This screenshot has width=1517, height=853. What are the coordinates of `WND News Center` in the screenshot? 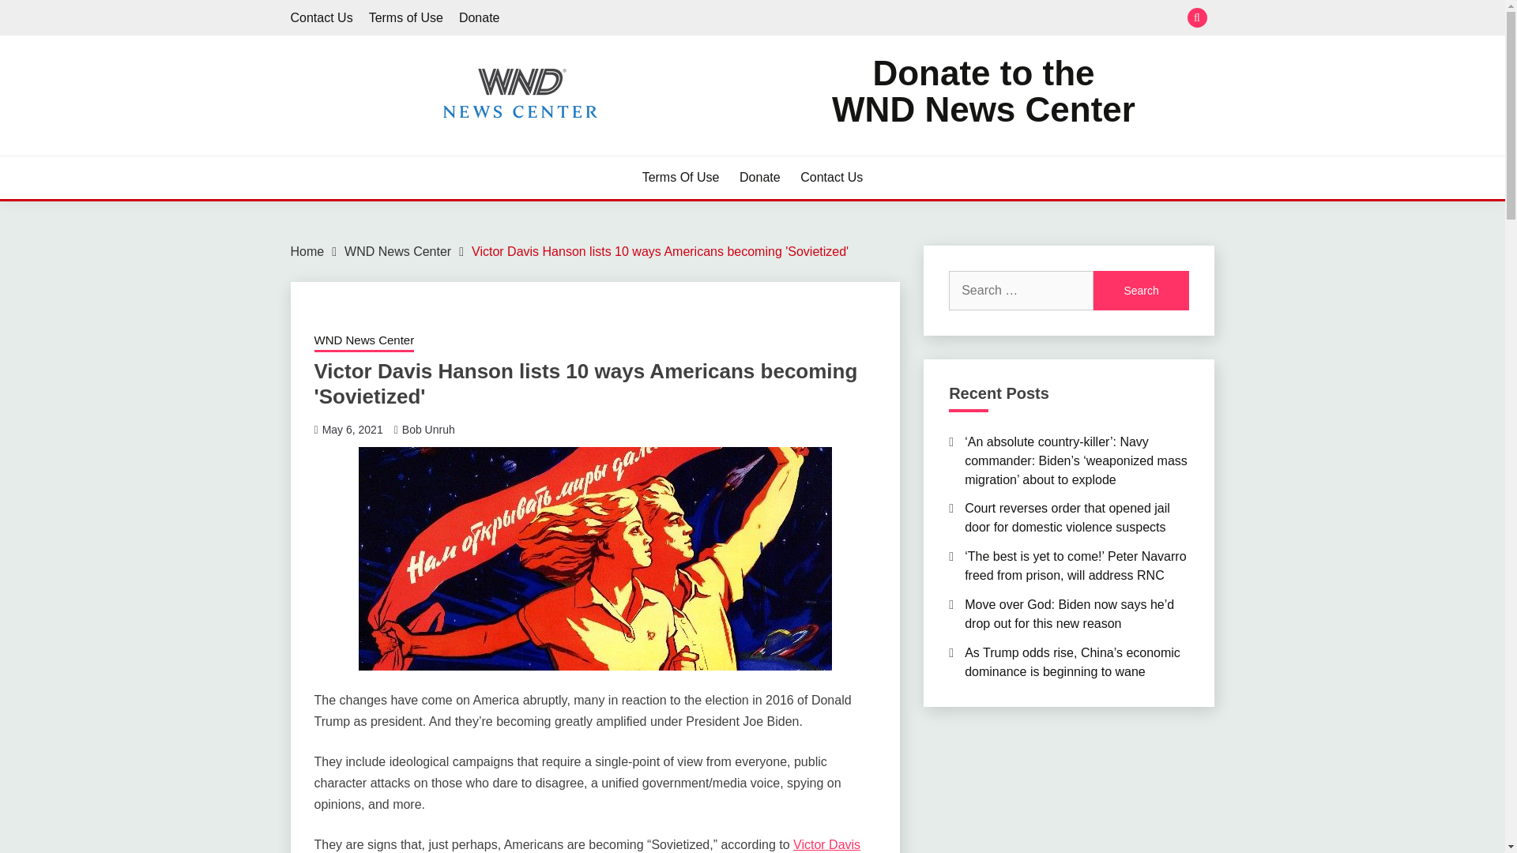 It's located at (397, 251).